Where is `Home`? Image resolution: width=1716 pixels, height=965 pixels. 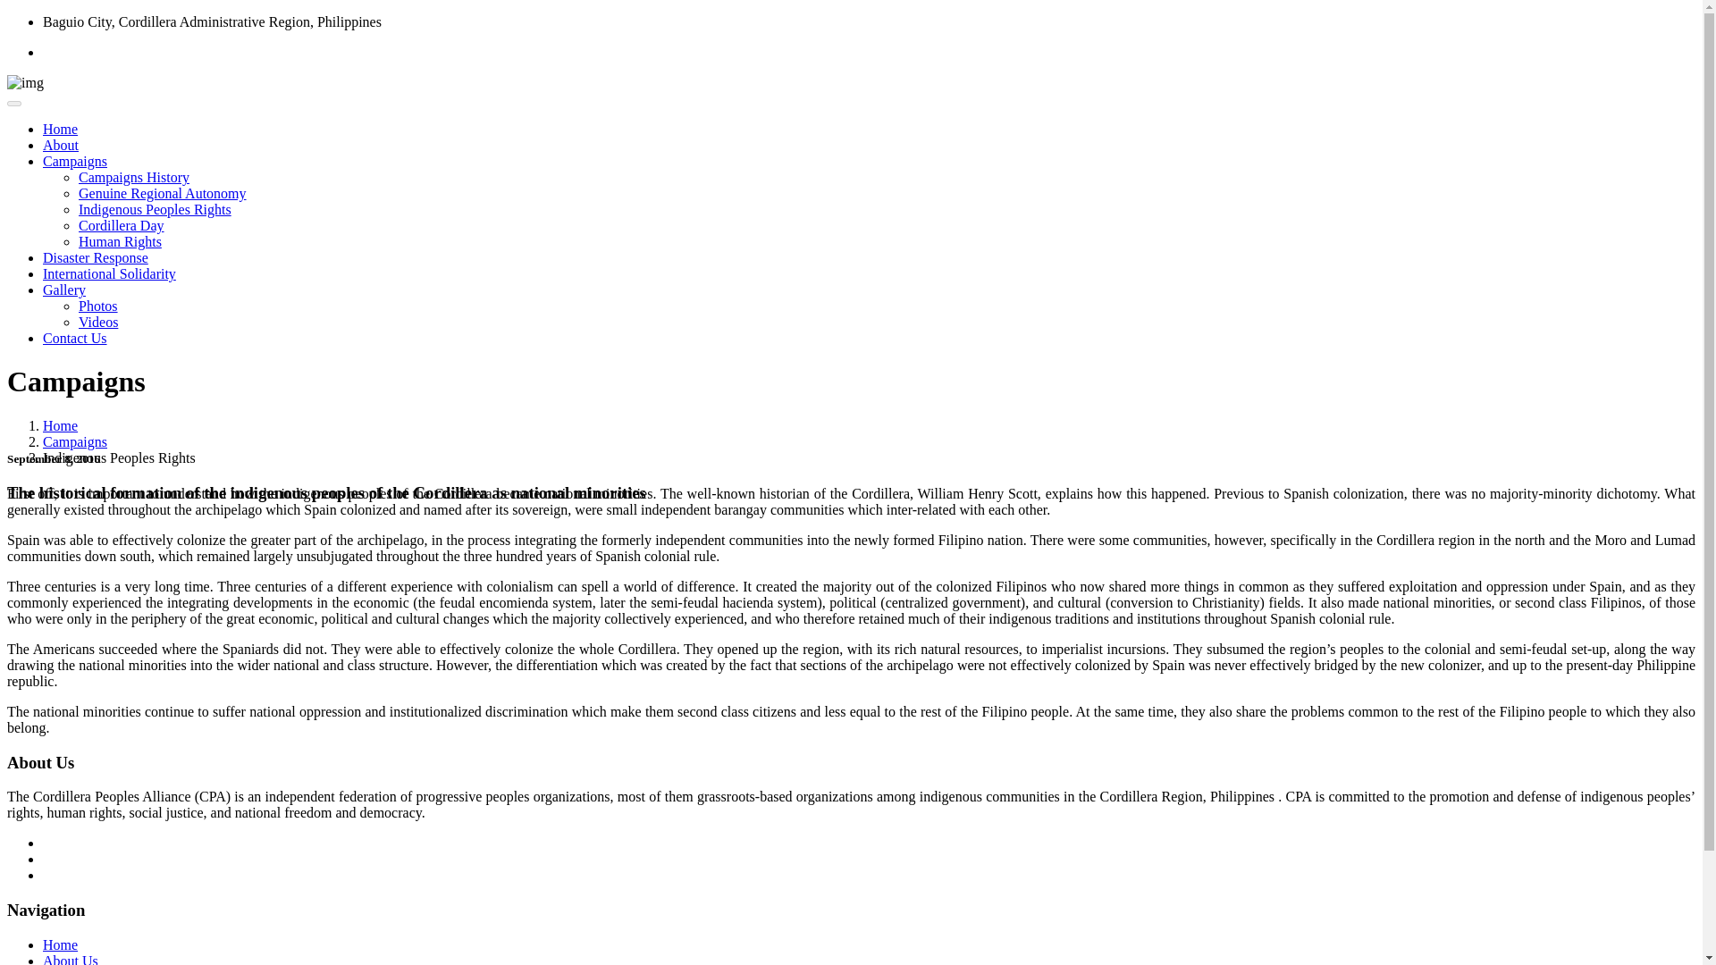 Home is located at coordinates (60, 944).